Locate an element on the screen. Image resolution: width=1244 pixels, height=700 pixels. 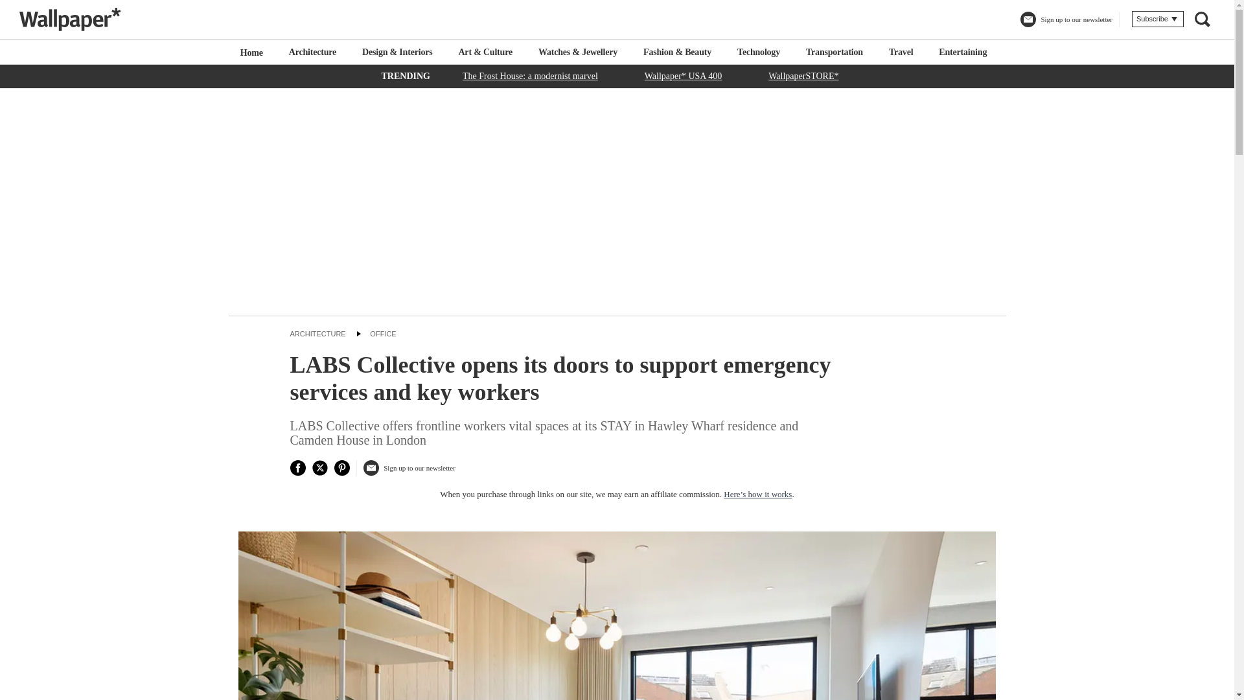
Travel is located at coordinates (901, 52).